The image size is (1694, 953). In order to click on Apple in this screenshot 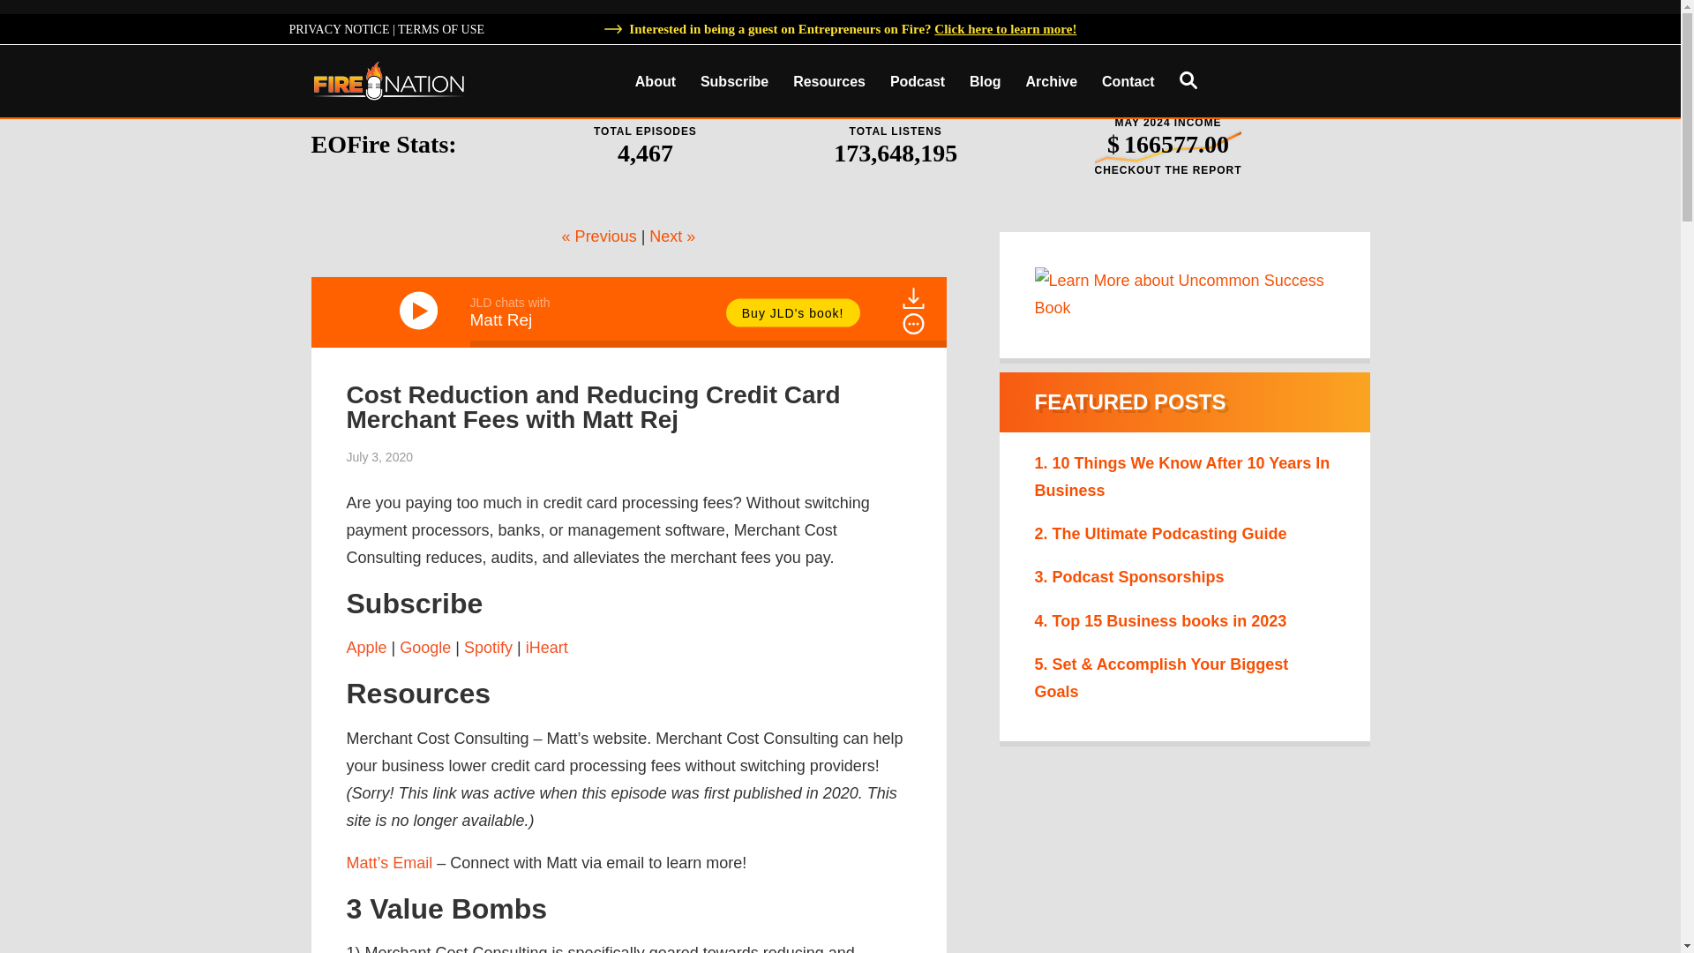, I will do `click(365, 648)`.